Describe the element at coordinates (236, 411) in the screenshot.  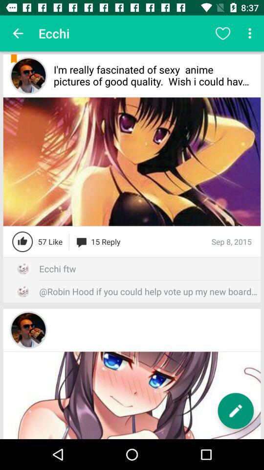
I see `start text` at that location.